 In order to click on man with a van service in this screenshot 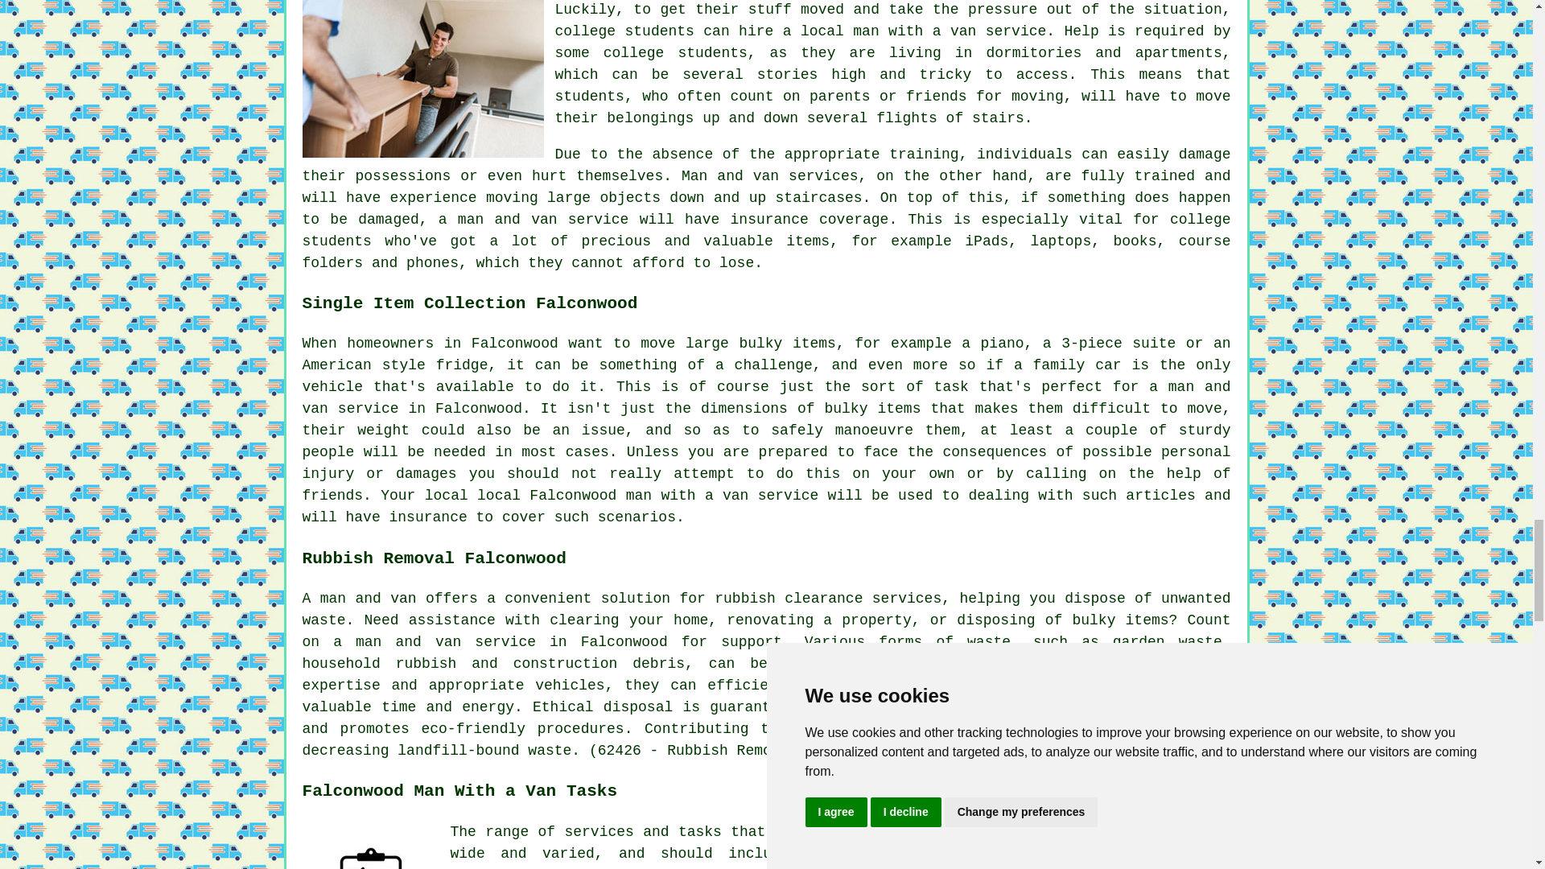, I will do `click(722, 496)`.